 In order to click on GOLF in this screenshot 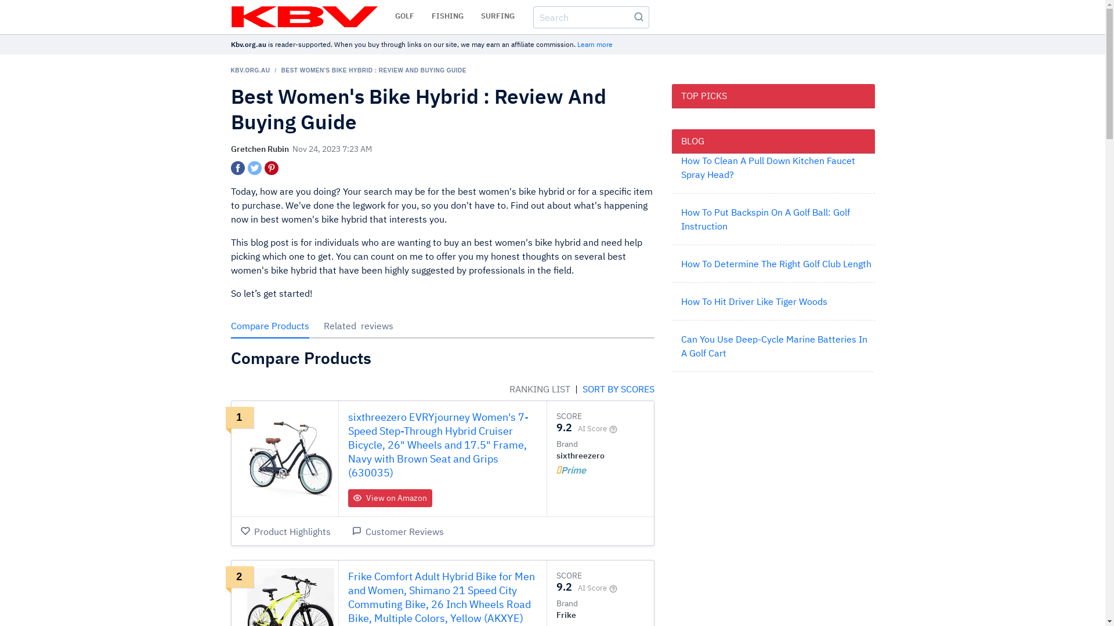, I will do `click(404, 16)`.